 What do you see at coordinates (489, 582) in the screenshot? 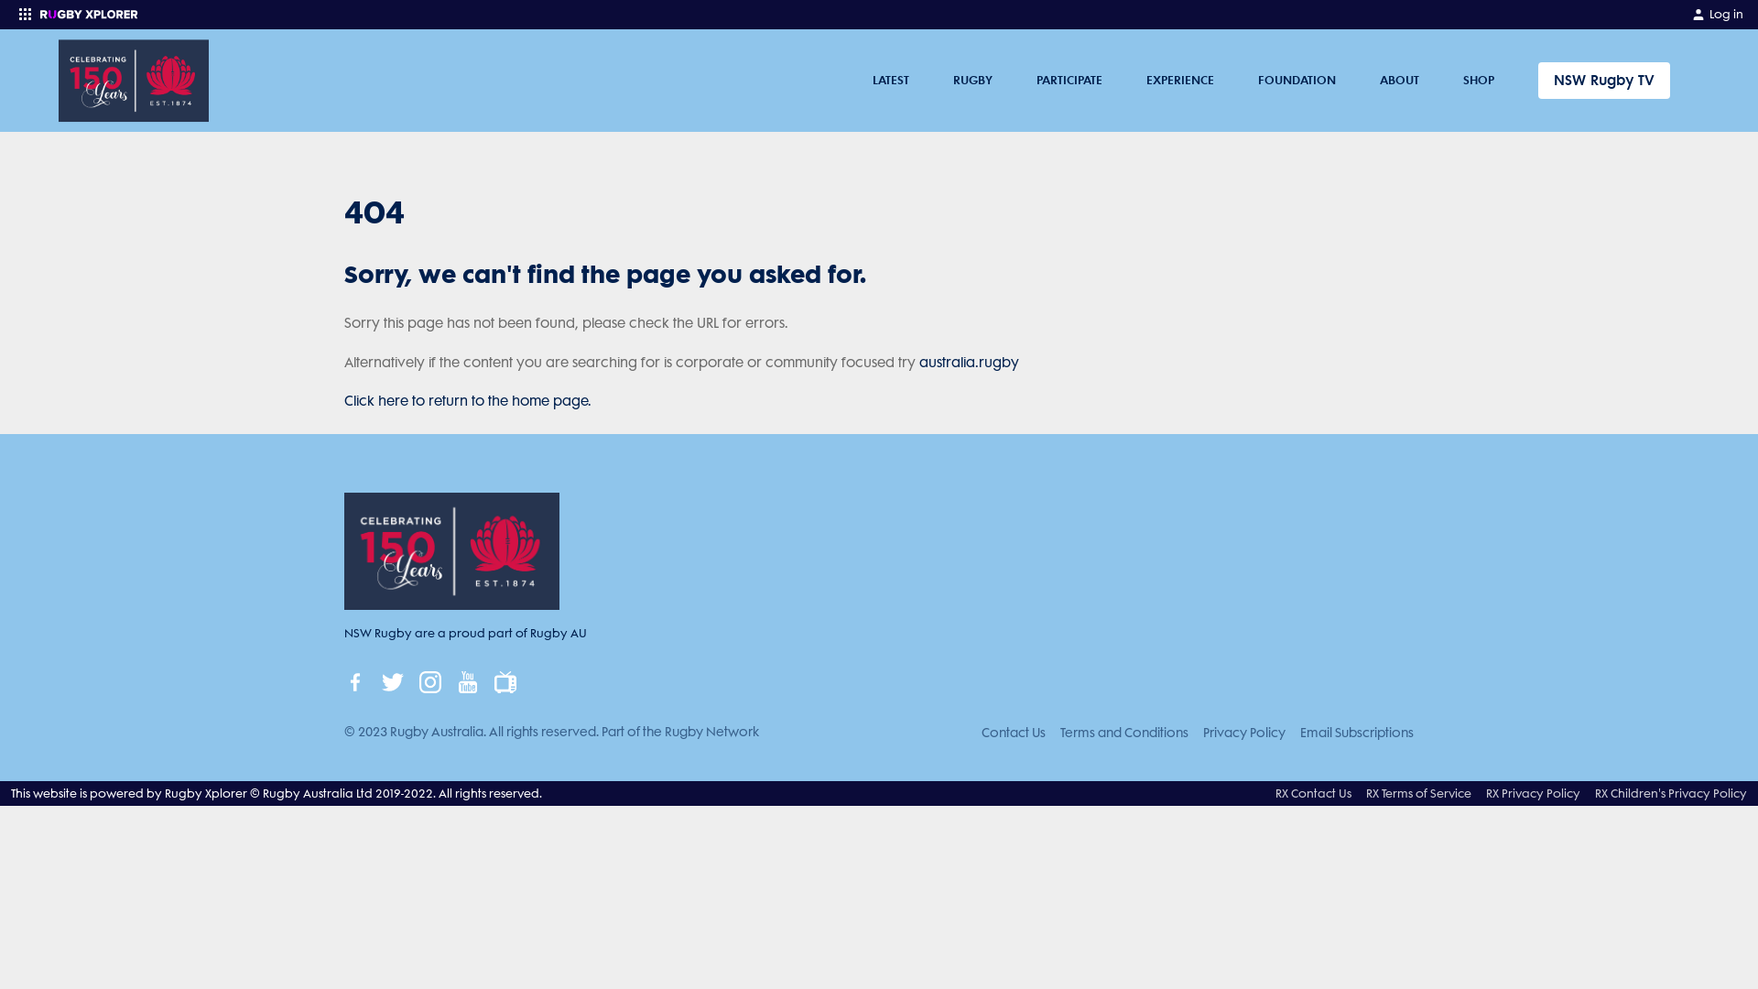
I see `NSW Rugby are a proud part of Rugby AU` at bounding box center [489, 582].